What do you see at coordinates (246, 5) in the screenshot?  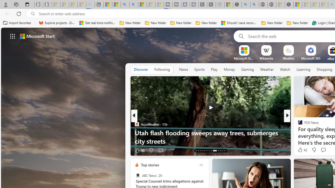 I see `poe - Search` at bounding box center [246, 5].